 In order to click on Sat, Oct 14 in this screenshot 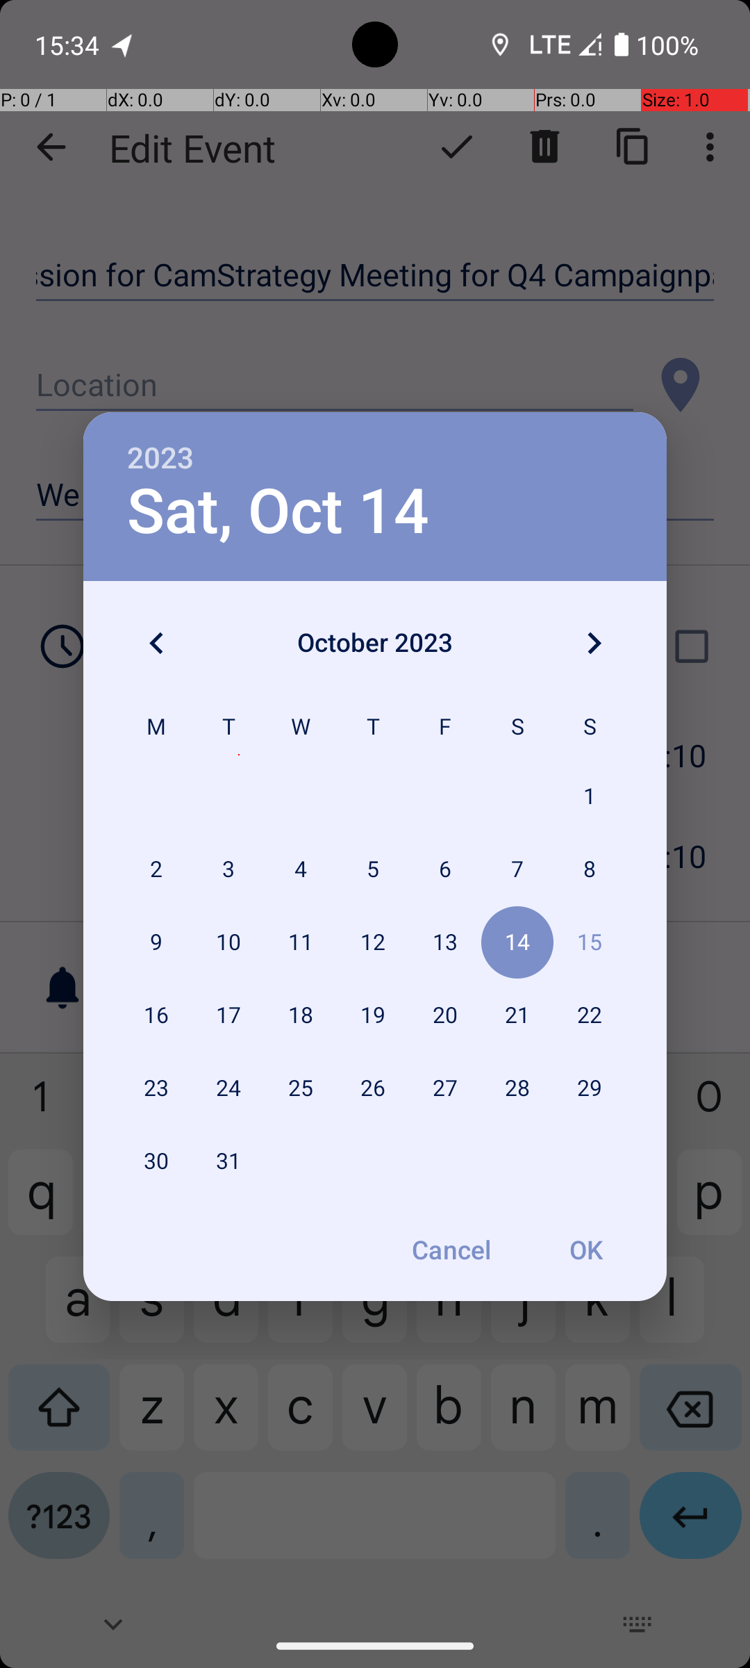, I will do `click(278, 512)`.